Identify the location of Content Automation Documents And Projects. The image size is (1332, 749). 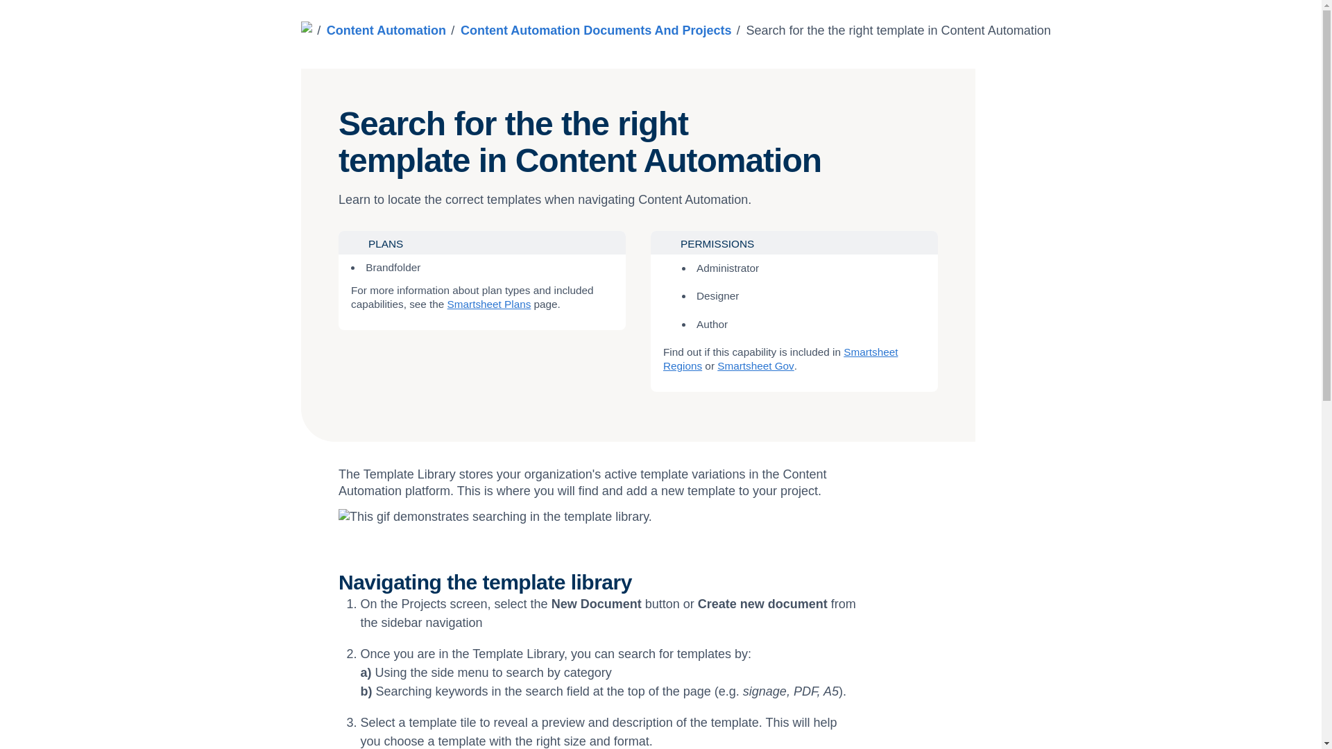
(596, 31).